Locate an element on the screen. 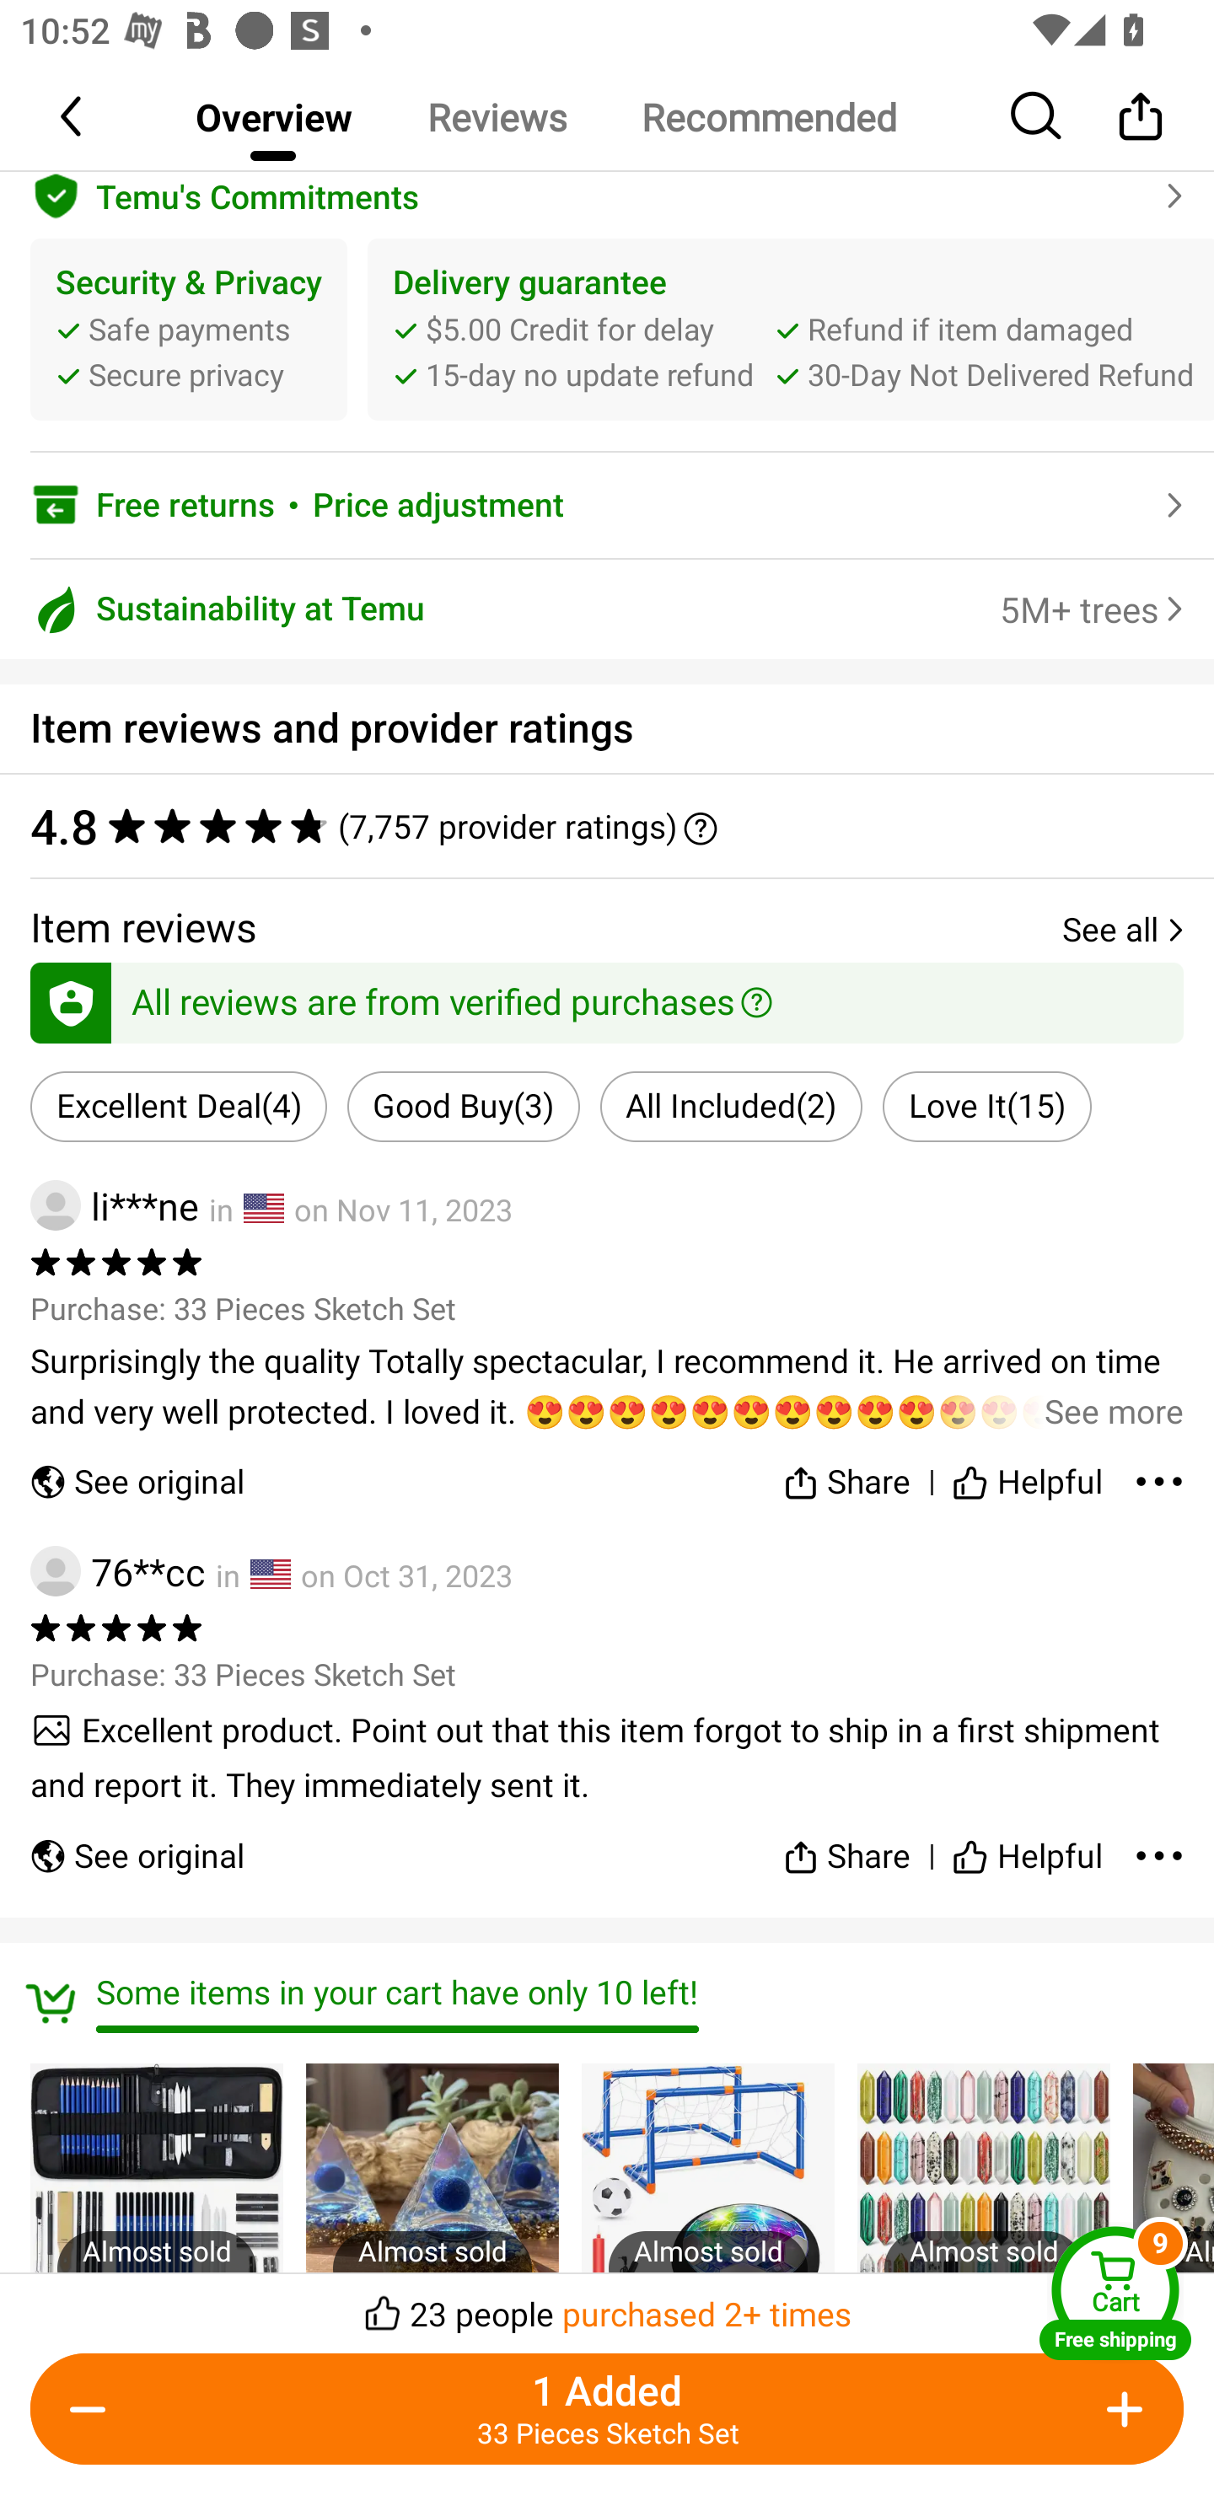 The image size is (1214, 2495). Temu's Commitments is located at coordinates (607, 192).